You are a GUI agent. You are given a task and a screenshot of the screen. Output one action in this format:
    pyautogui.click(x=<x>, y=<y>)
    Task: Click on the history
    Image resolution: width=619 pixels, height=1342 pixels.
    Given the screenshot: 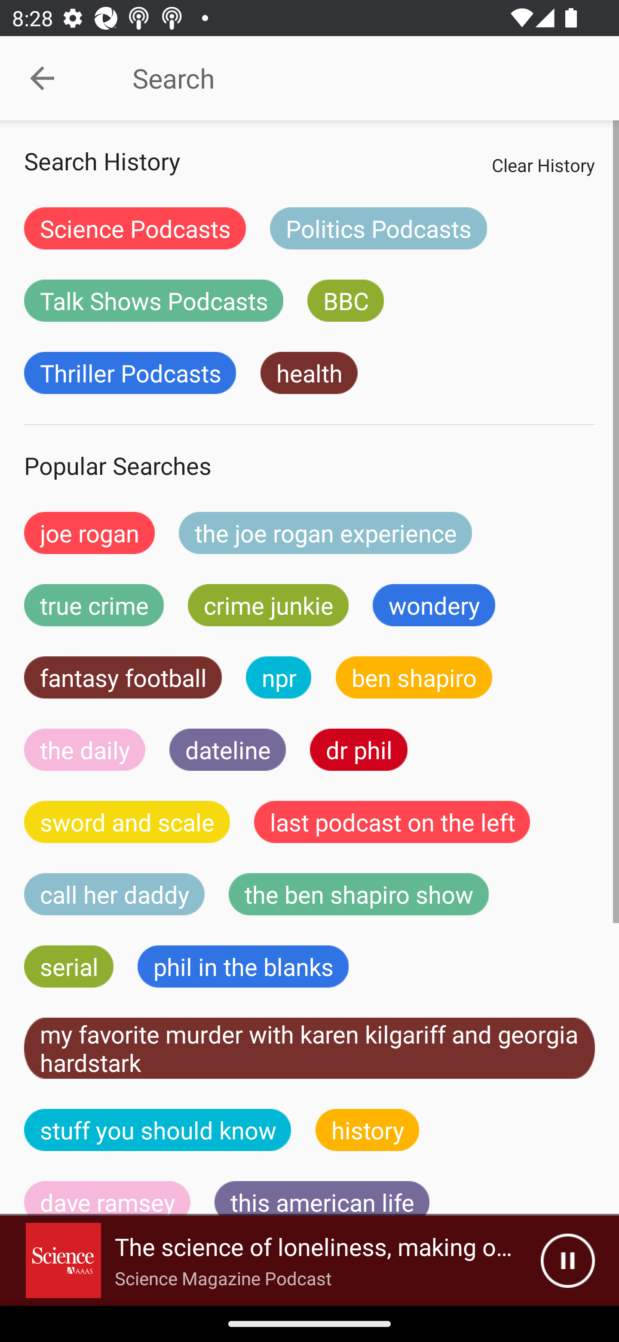 What is the action you would take?
    pyautogui.click(x=368, y=1130)
    